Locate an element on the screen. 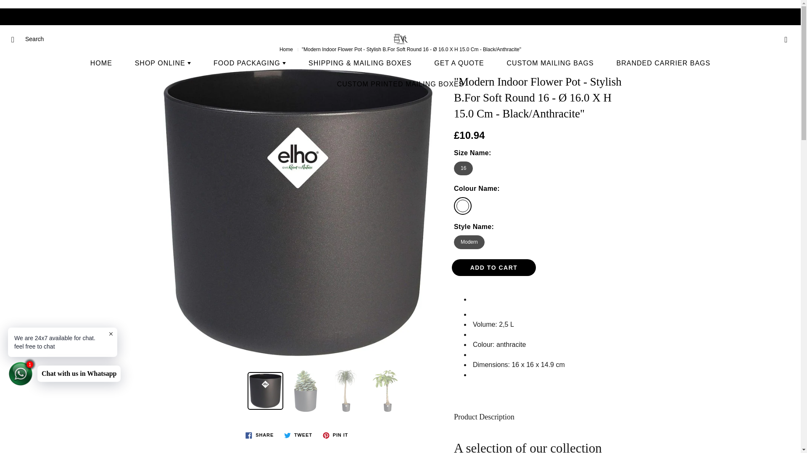  Search is located at coordinates (16, 39).